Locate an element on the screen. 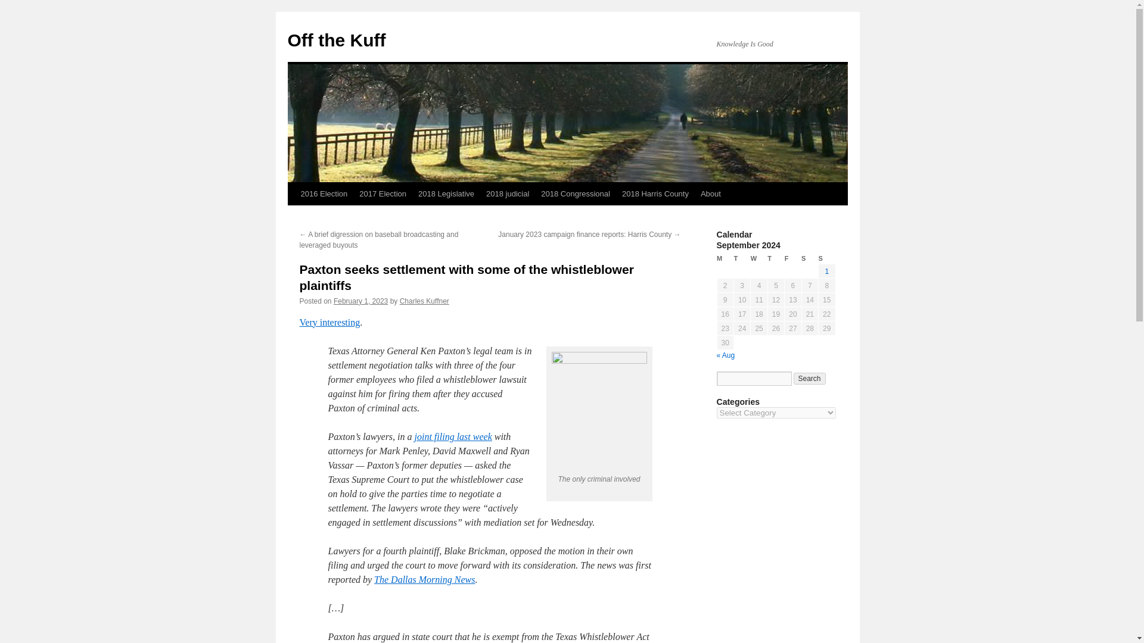 The height and width of the screenshot is (643, 1144). 2018 judicial is located at coordinates (508, 193).